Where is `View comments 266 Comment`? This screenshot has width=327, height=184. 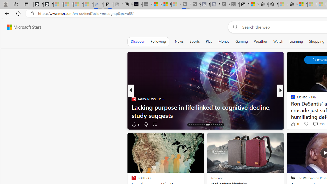
View comments 266 Comment is located at coordinates (315, 124).